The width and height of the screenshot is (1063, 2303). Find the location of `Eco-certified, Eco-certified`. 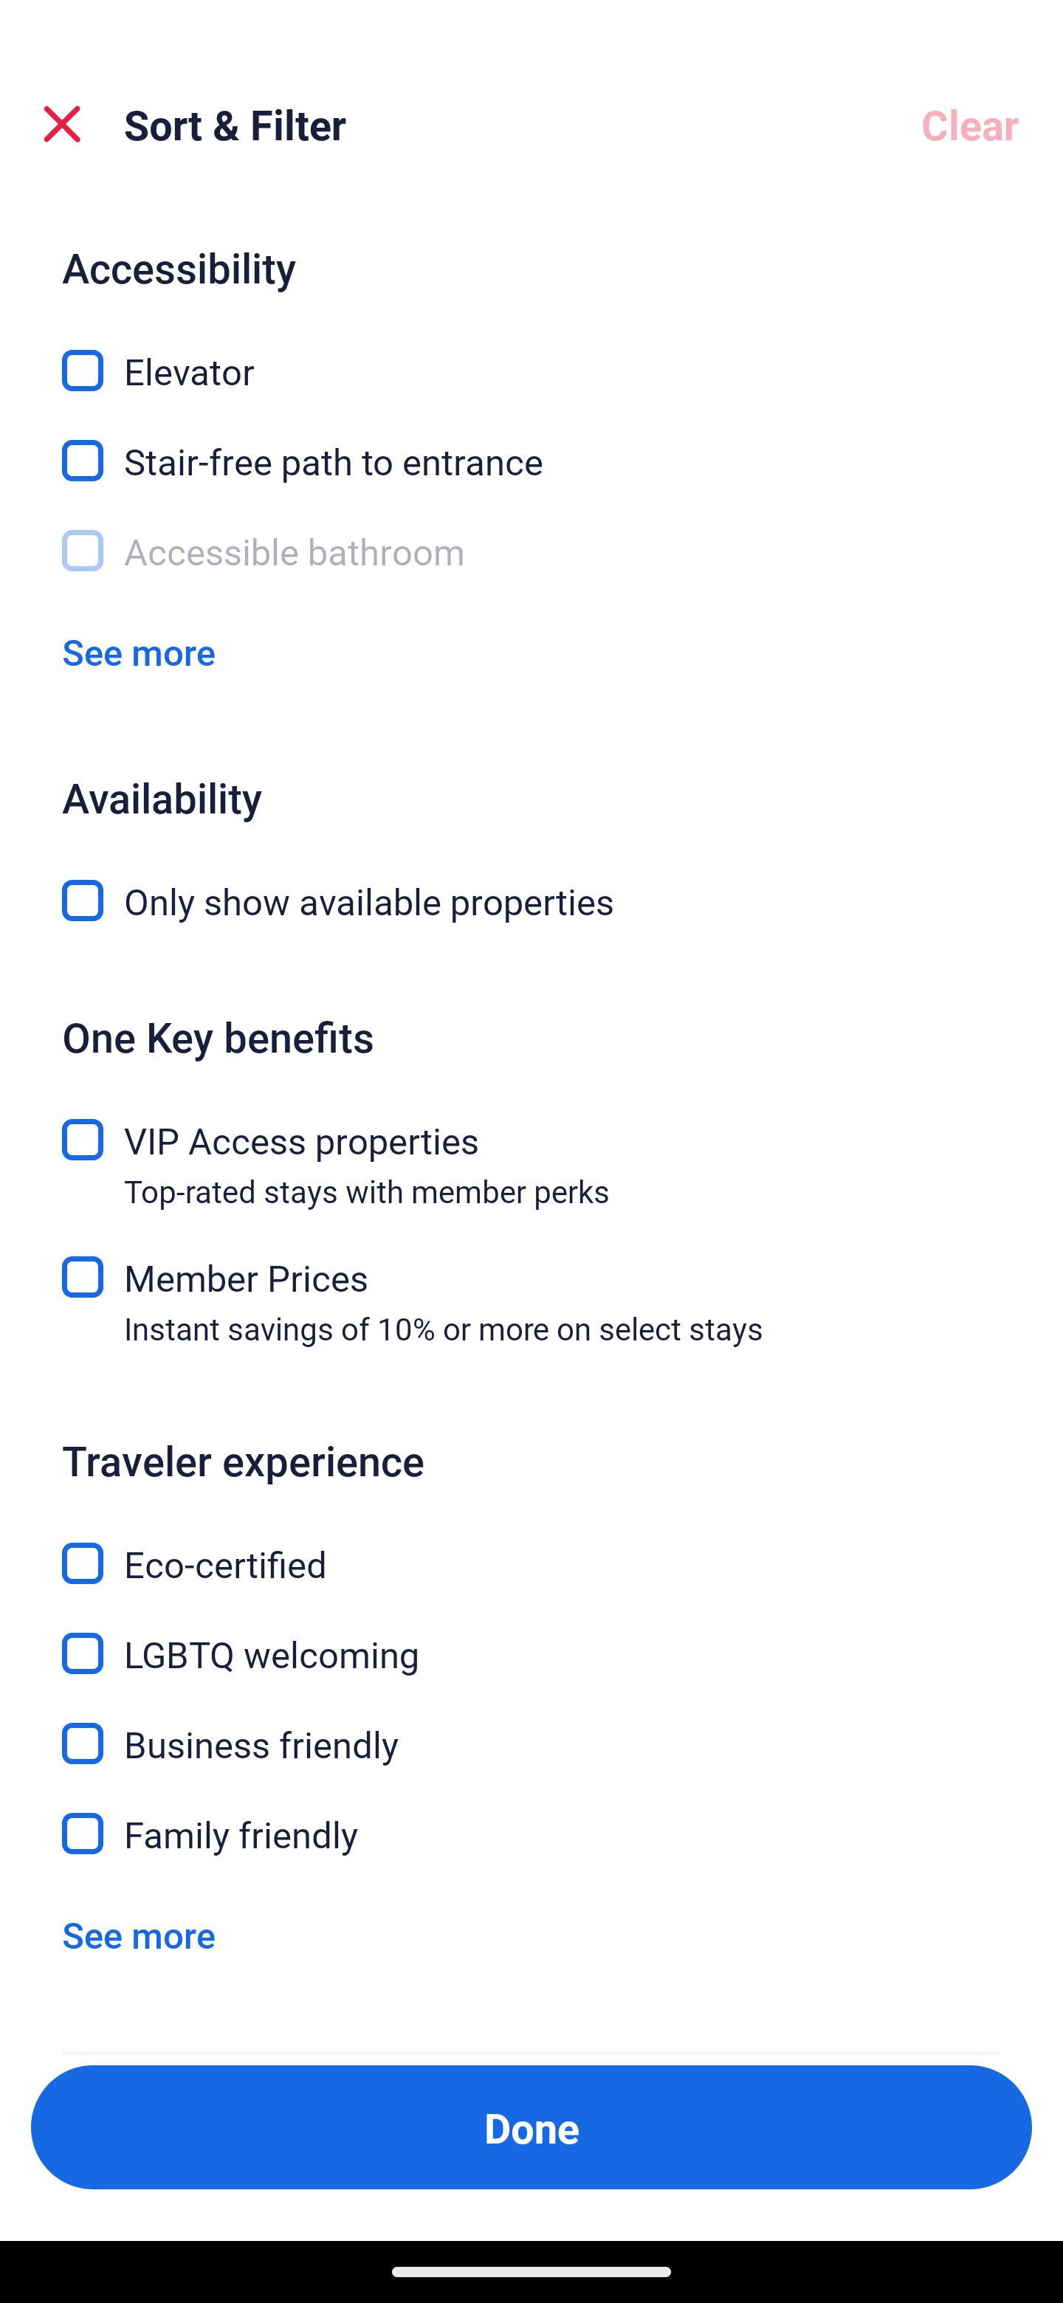

Eco-certified, Eco-certified is located at coordinates (531, 1546).